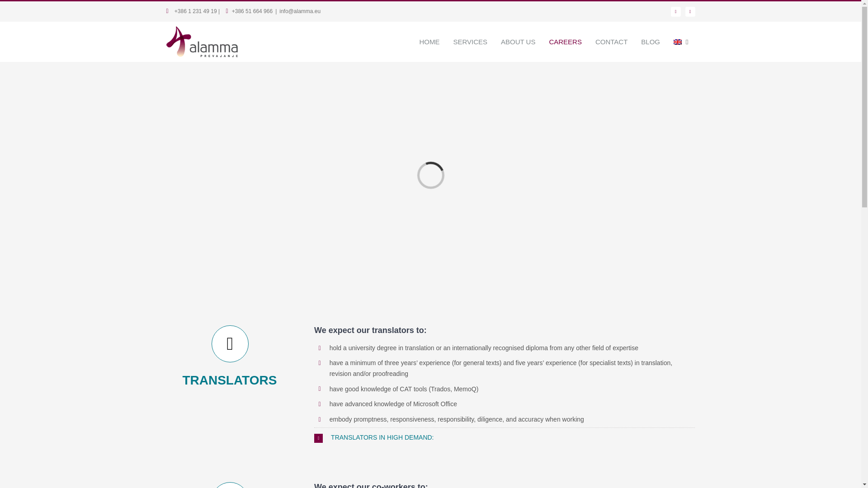 The width and height of the screenshot is (868, 488). What do you see at coordinates (611, 42) in the screenshot?
I see `CONTACT` at bounding box center [611, 42].